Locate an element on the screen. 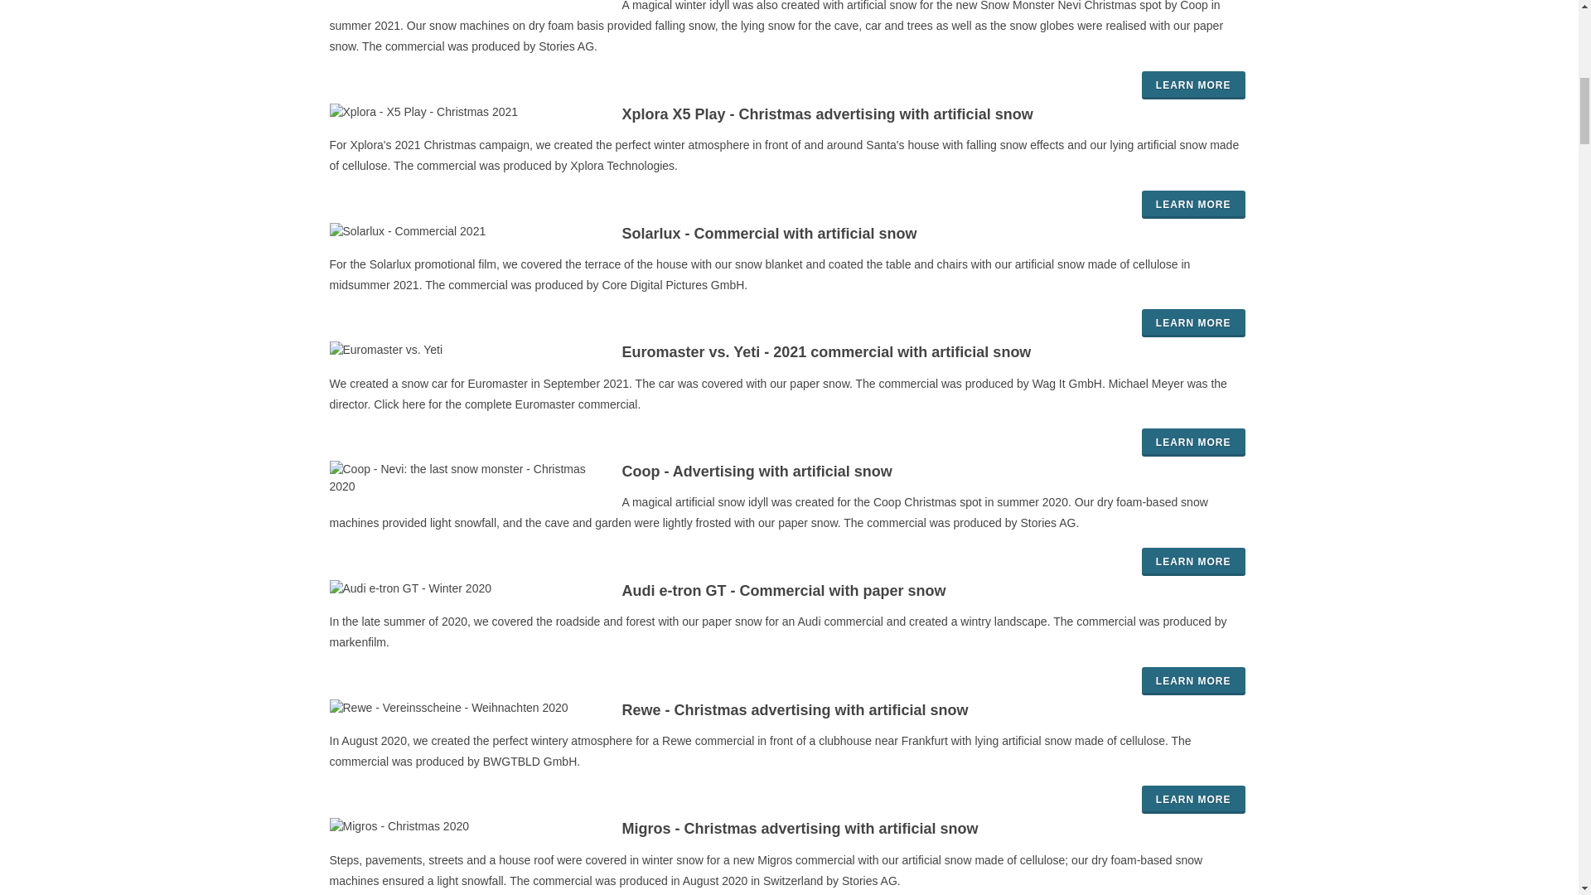  Solarlux - Commercial 2021 is located at coordinates (1193, 323).